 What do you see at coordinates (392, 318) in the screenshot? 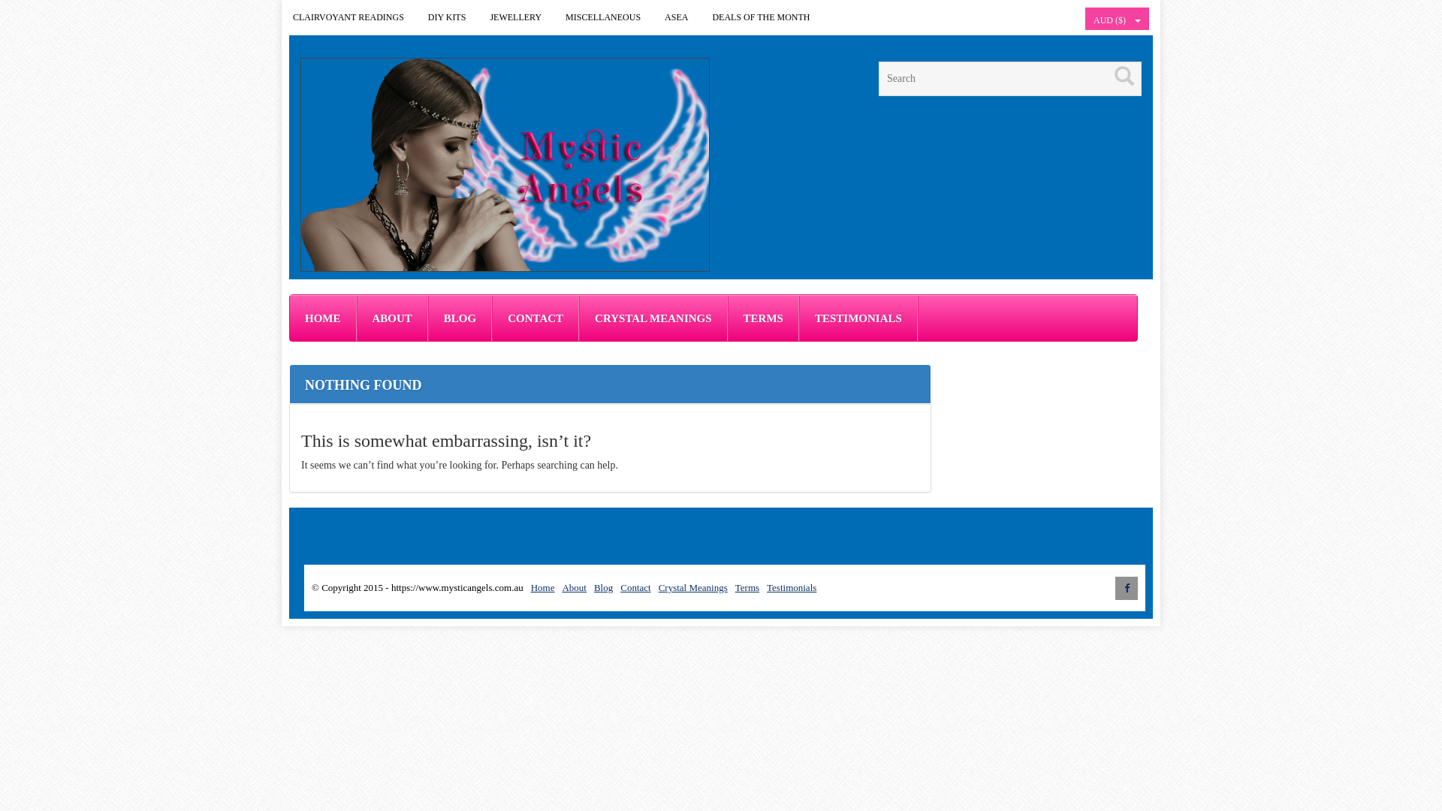
I see `ABOUT` at bounding box center [392, 318].